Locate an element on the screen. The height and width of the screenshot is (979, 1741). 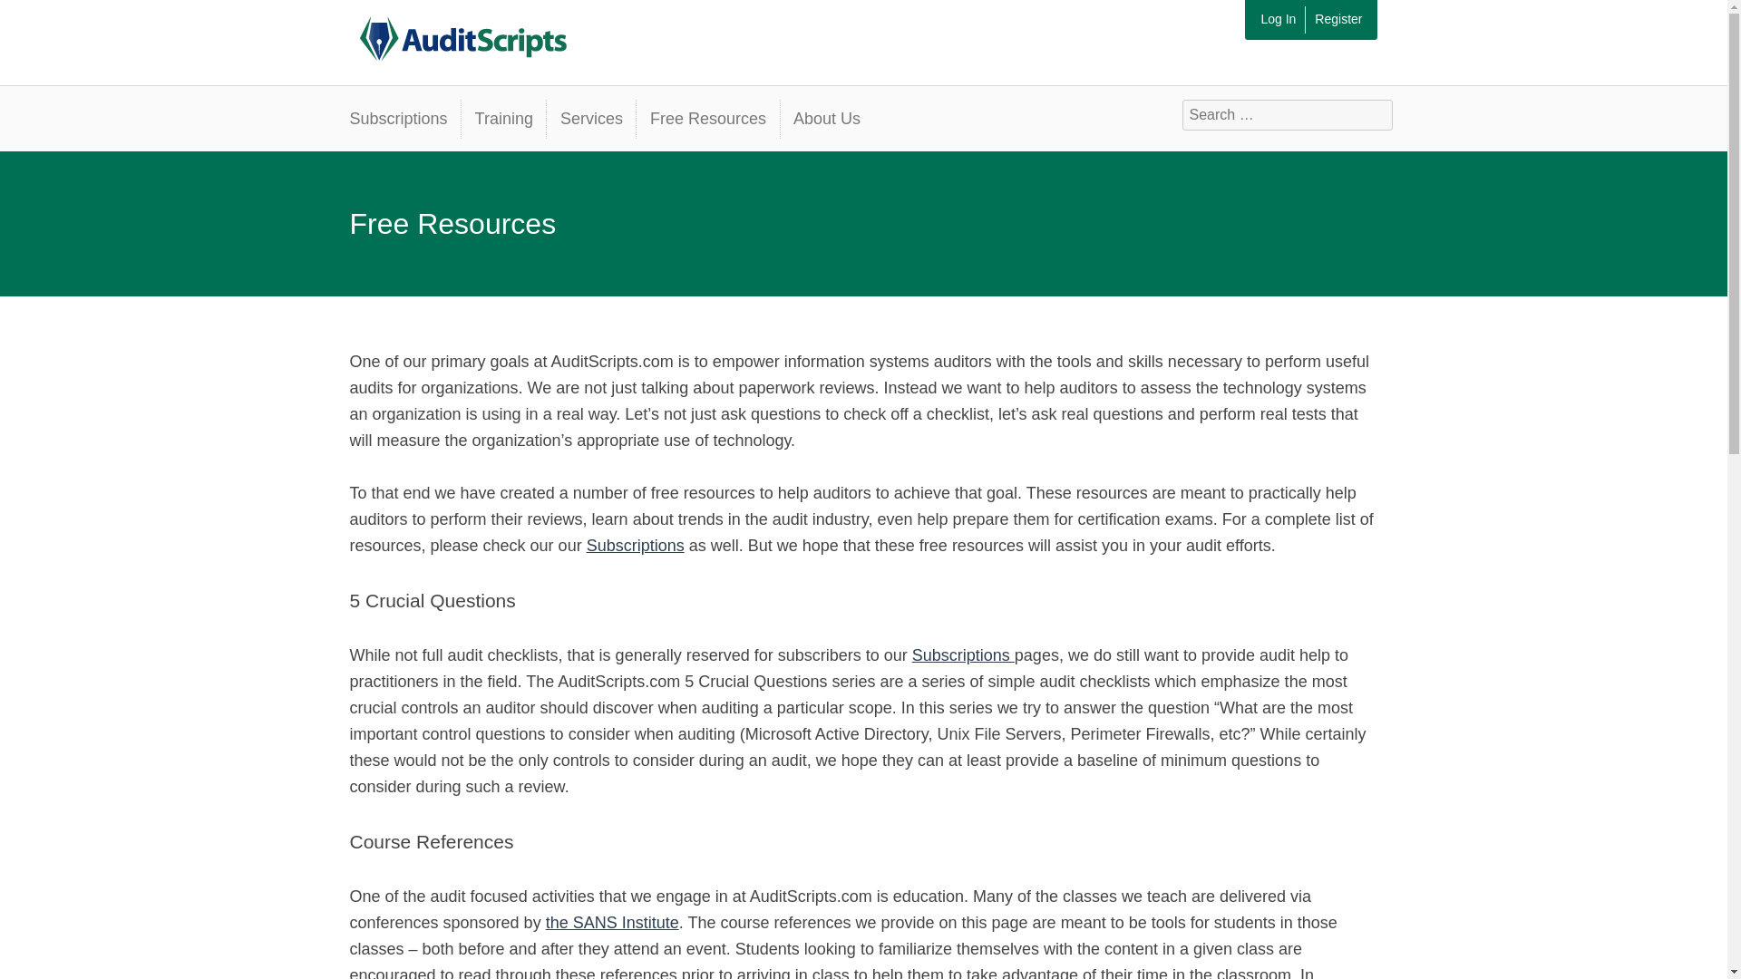
AuditScripts.com is located at coordinates (458, 33).